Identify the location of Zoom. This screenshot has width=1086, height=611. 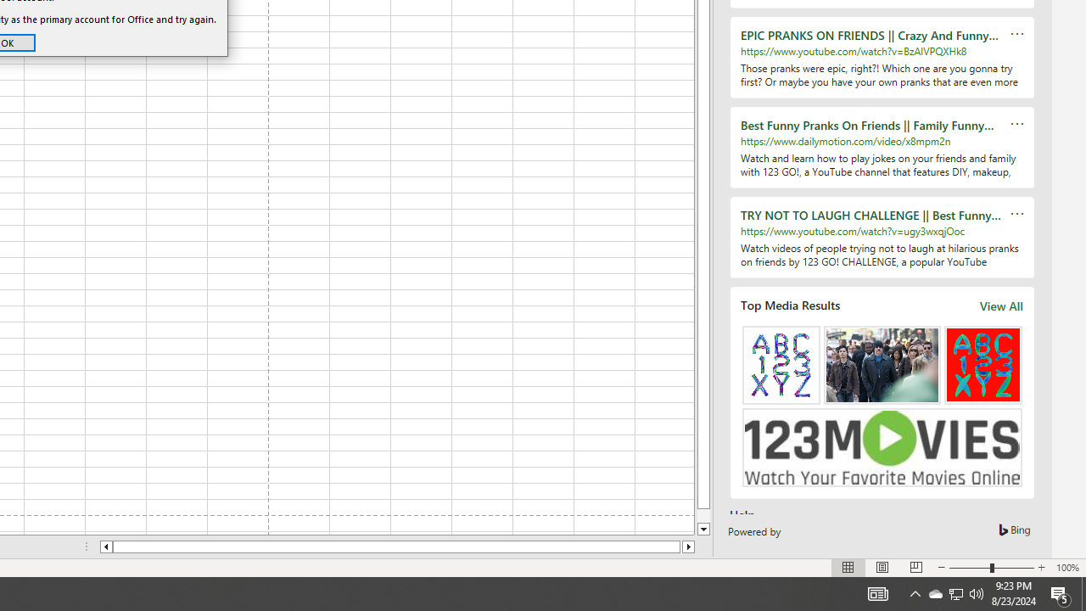
(397, 547).